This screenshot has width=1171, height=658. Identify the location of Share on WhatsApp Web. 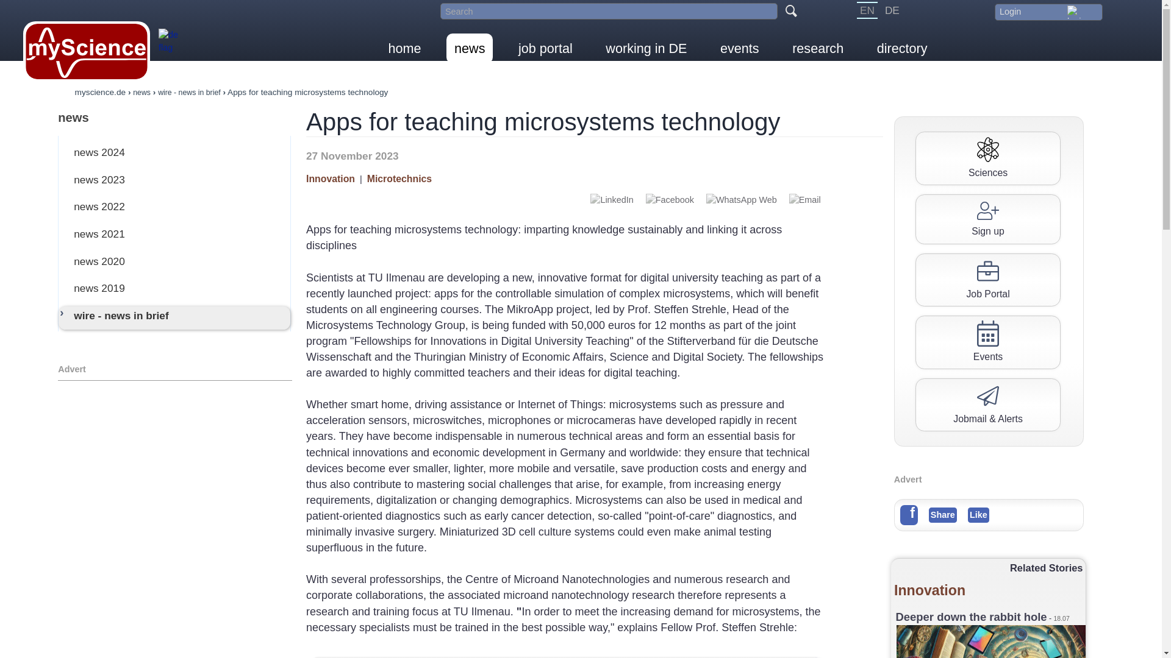
(742, 200).